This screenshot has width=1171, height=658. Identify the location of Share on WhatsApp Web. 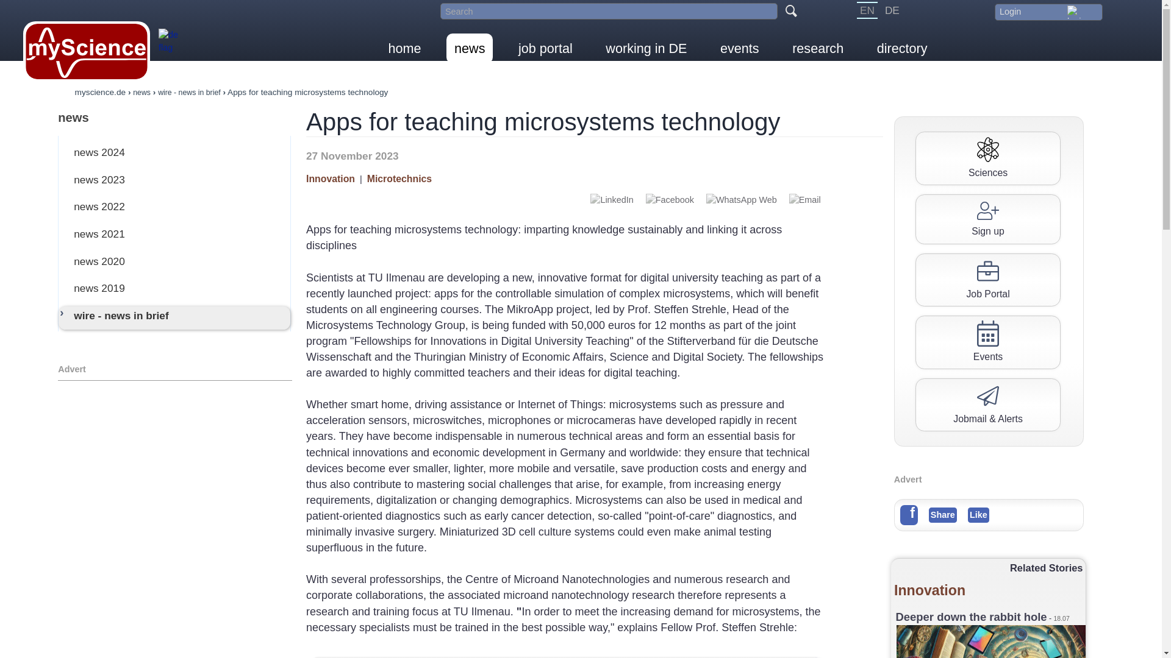
(742, 200).